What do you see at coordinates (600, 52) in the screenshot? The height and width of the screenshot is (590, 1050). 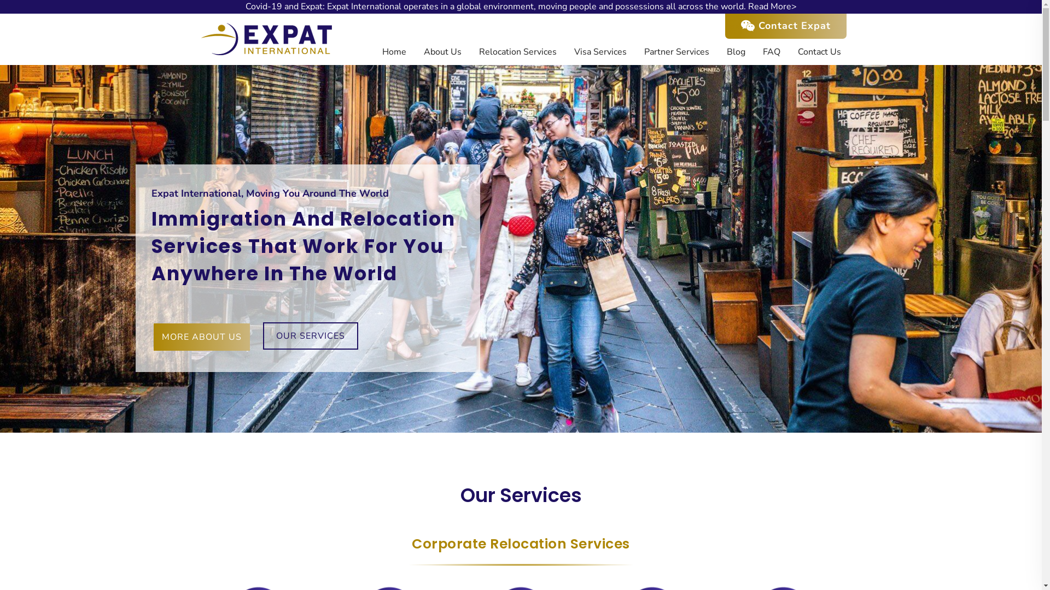 I see `Visa Services` at bounding box center [600, 52].